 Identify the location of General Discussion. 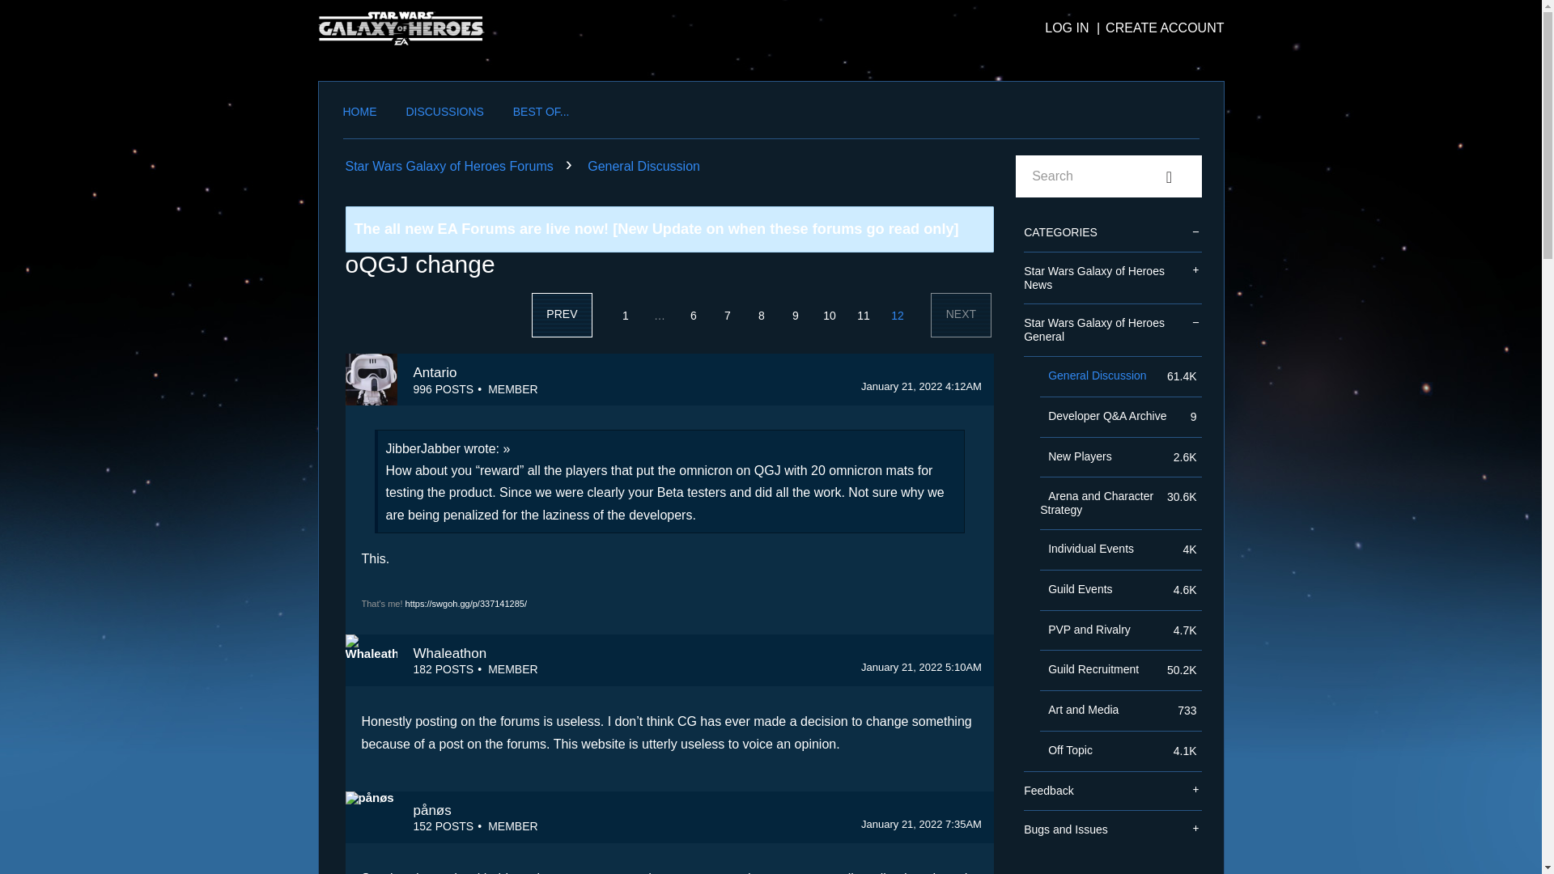
(643, 165).